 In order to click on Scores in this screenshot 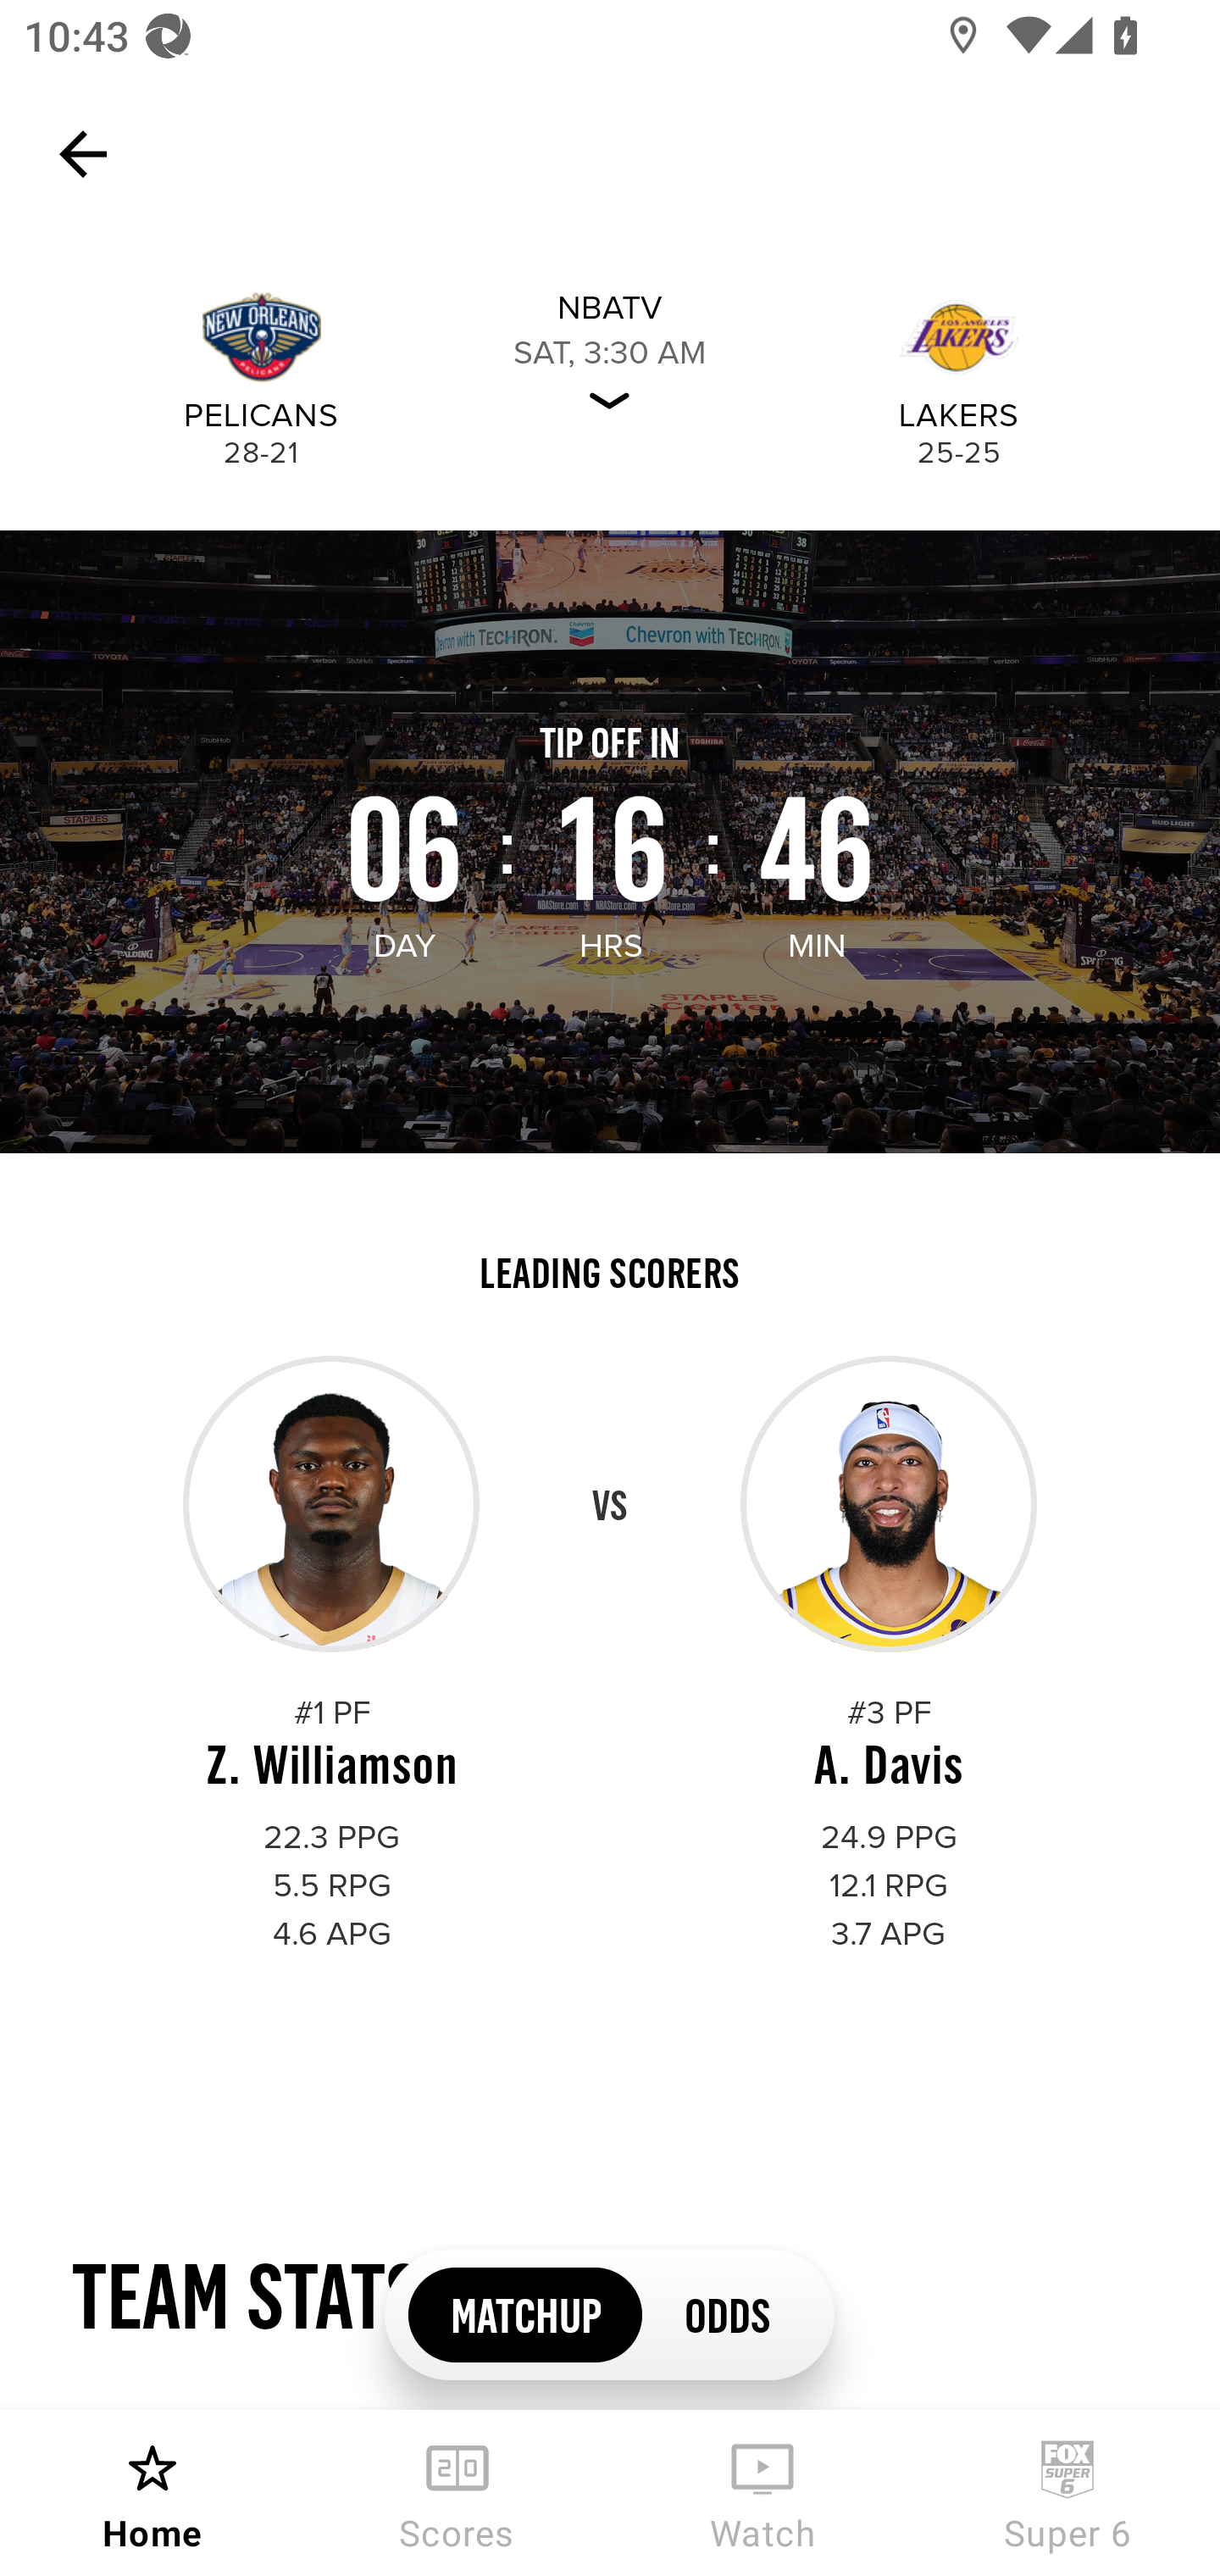, I will do `click(457, 2493)`.